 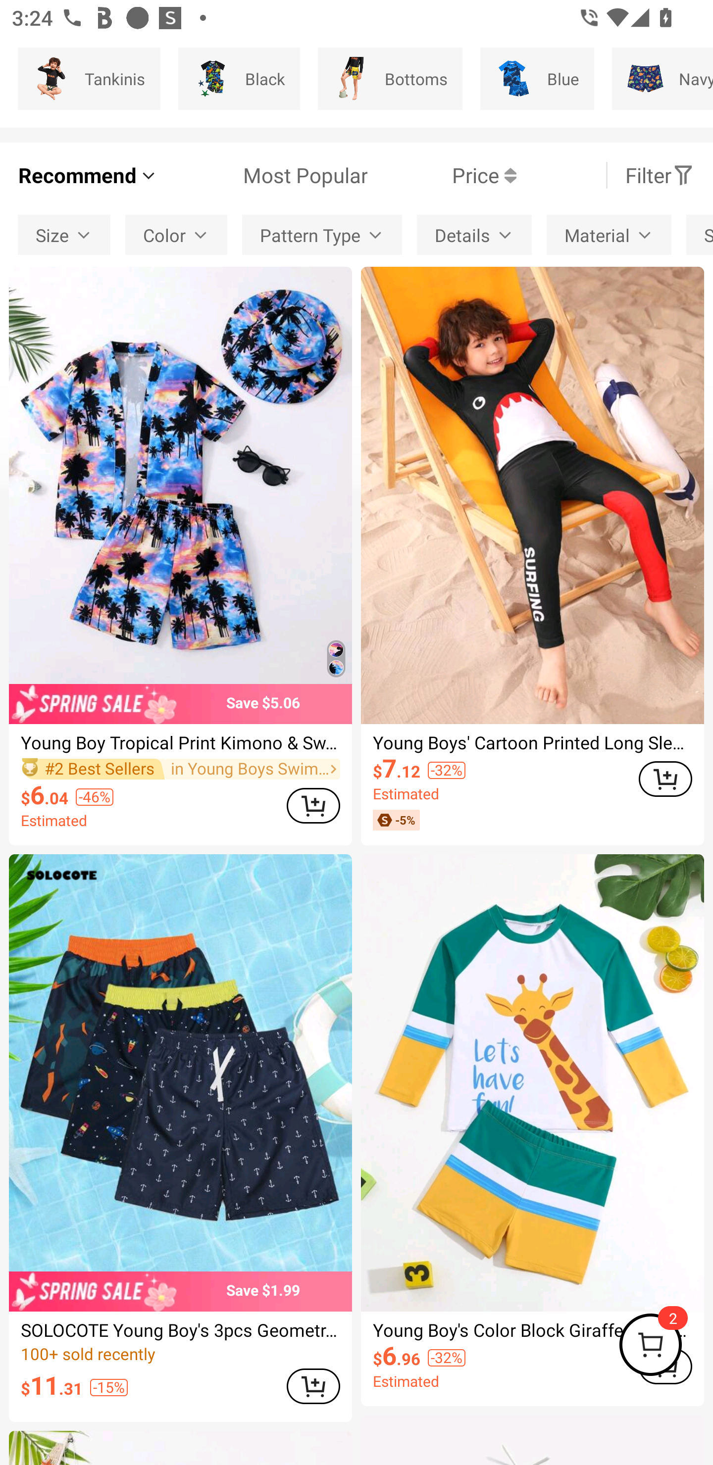 I want to click on Material, so click(x=609, y=235).